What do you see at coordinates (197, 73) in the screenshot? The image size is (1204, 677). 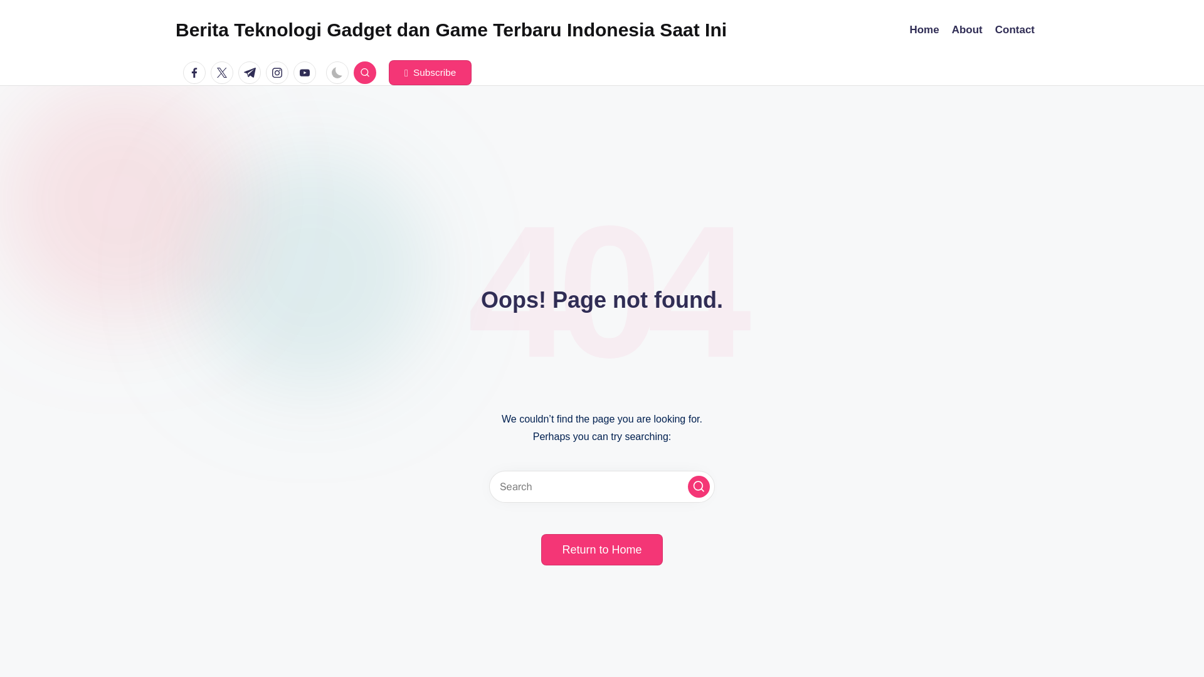 I see `facebook.com` at bounding box center [197, 73].